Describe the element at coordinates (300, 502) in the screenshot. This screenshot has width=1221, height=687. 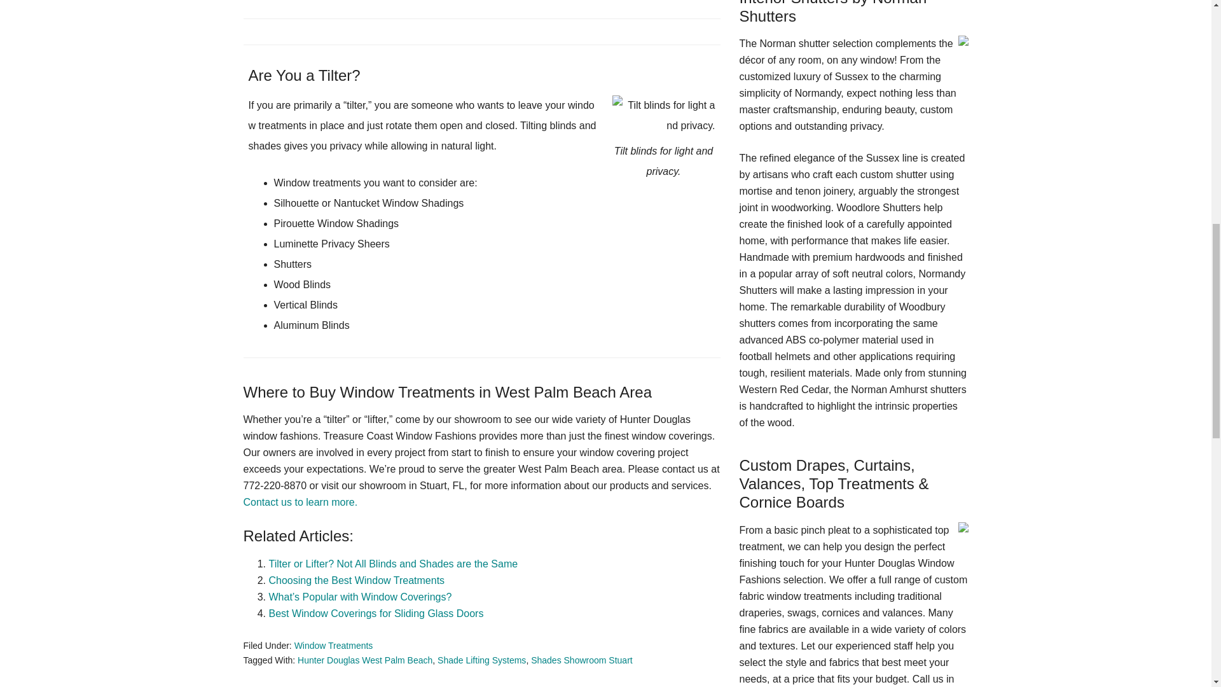
I see `Contact us to learn more.` at that location.